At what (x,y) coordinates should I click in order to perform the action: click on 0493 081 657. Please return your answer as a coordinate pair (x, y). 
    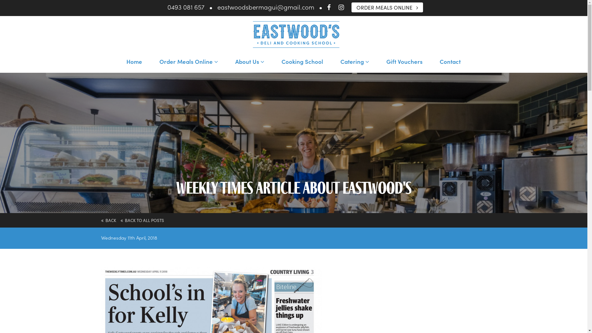
    Looking at the image, I should click on (186, 7).